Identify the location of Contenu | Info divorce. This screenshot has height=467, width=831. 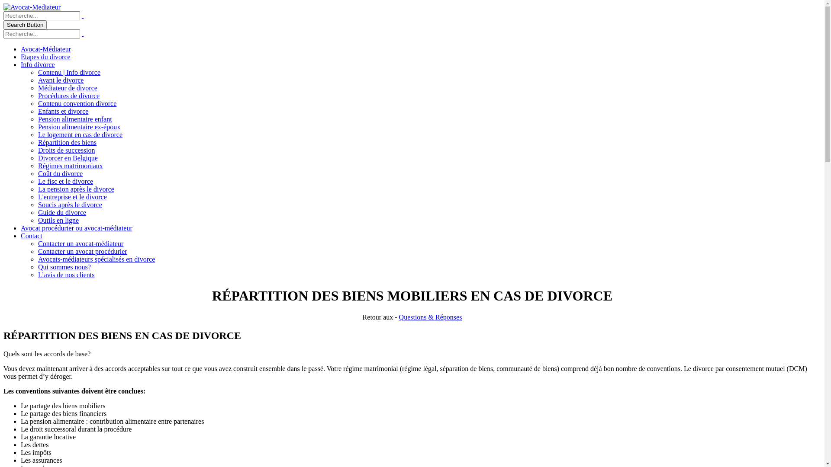
(69, 73).